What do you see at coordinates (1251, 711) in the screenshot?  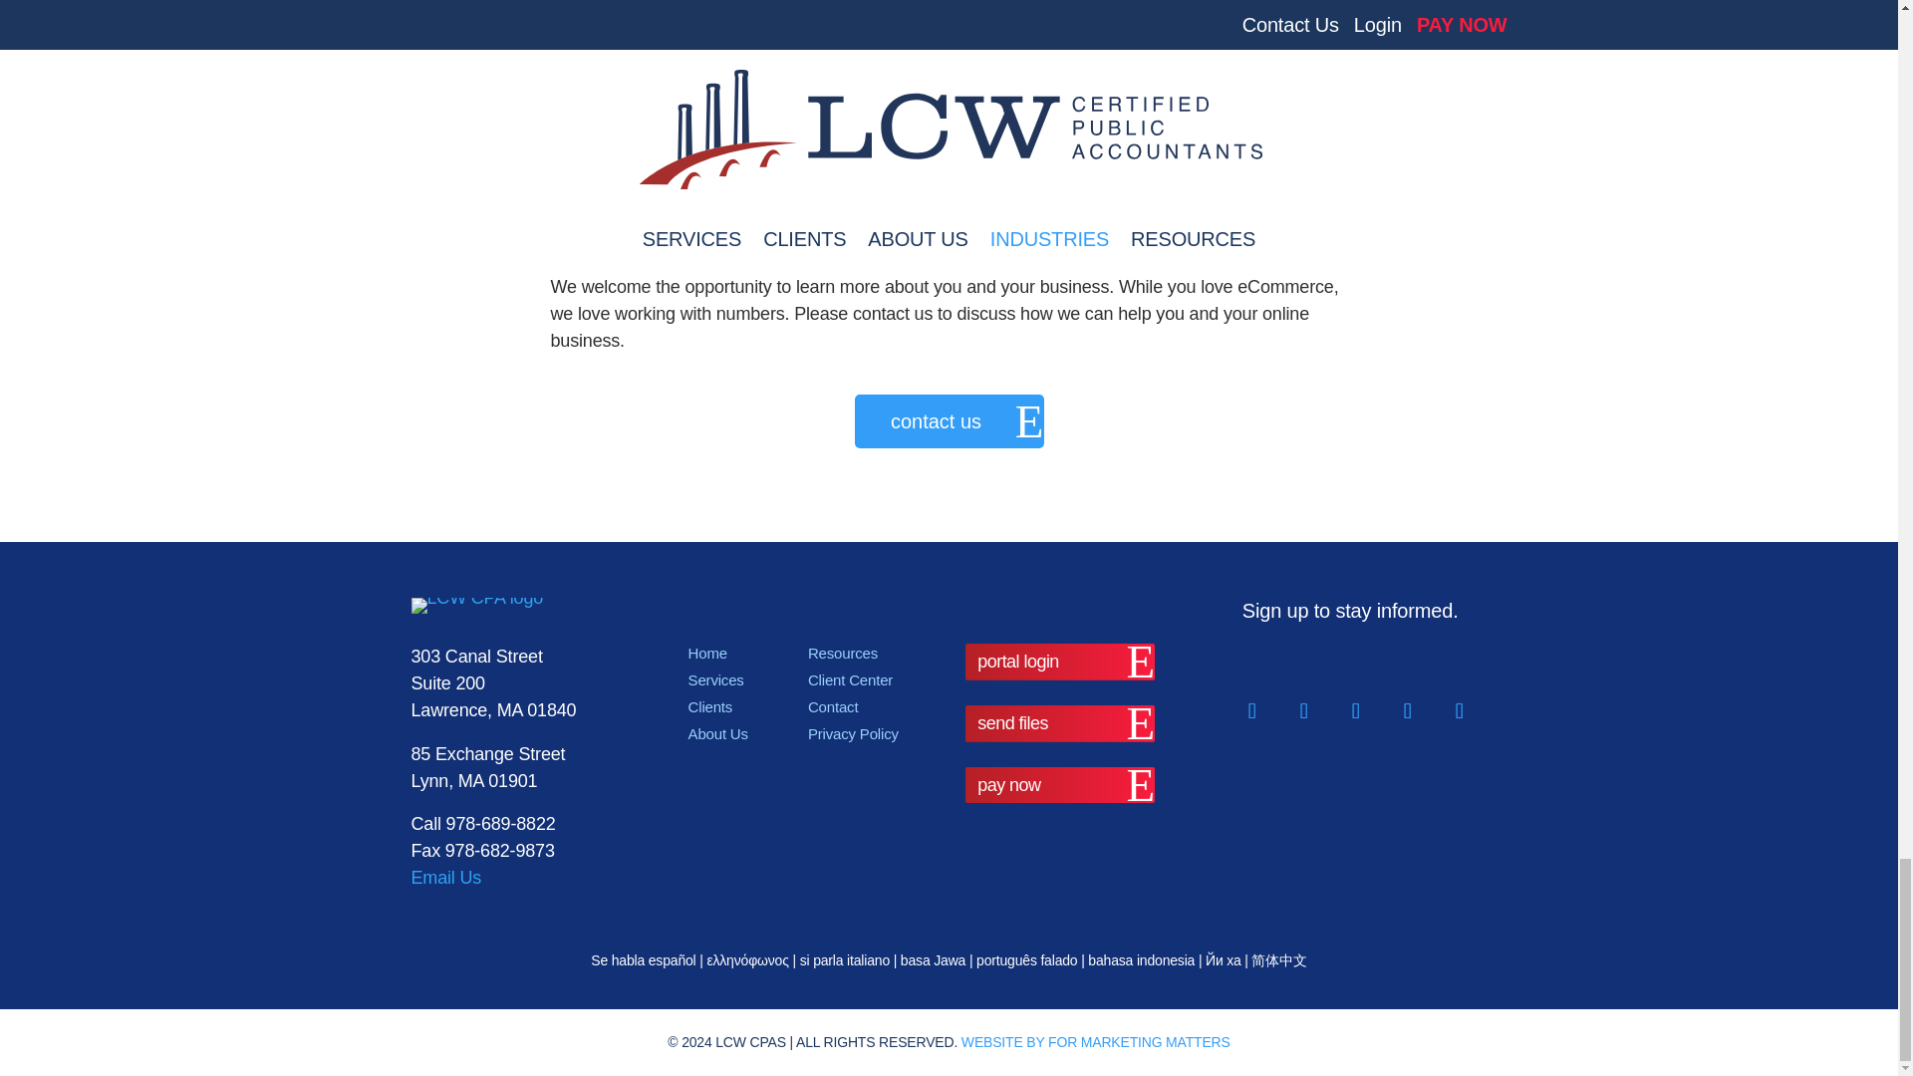 I see `Follow on Facebook` at bounding box center [1251, 711].